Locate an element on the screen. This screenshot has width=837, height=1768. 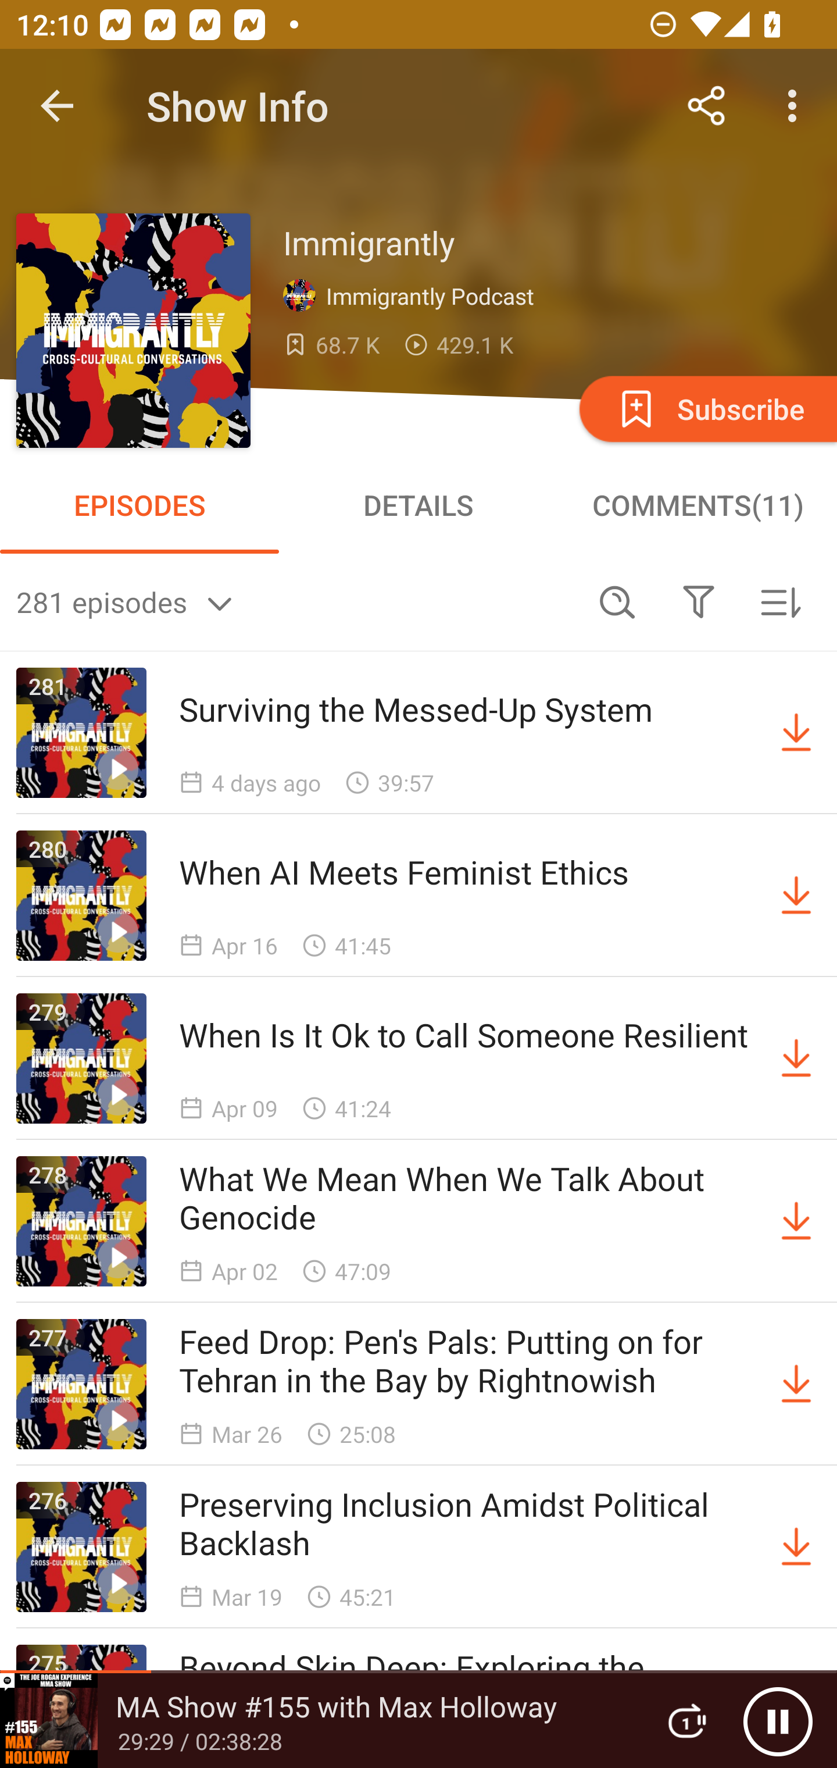
Download is located at coordinates (796, 1384).